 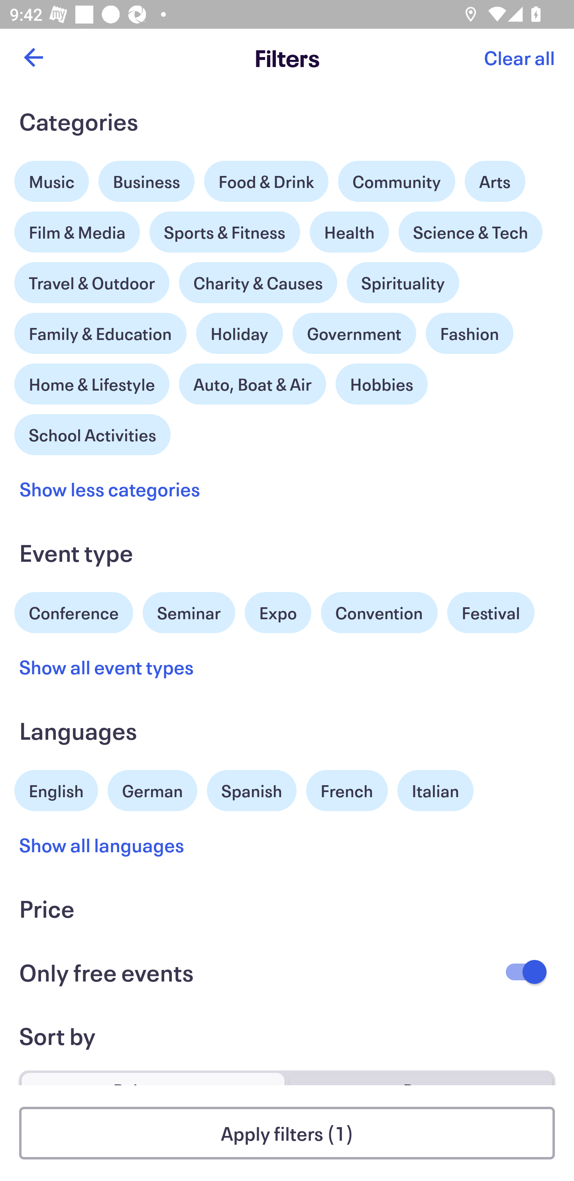 I want to click on Back button, so click(x=33, y=57).